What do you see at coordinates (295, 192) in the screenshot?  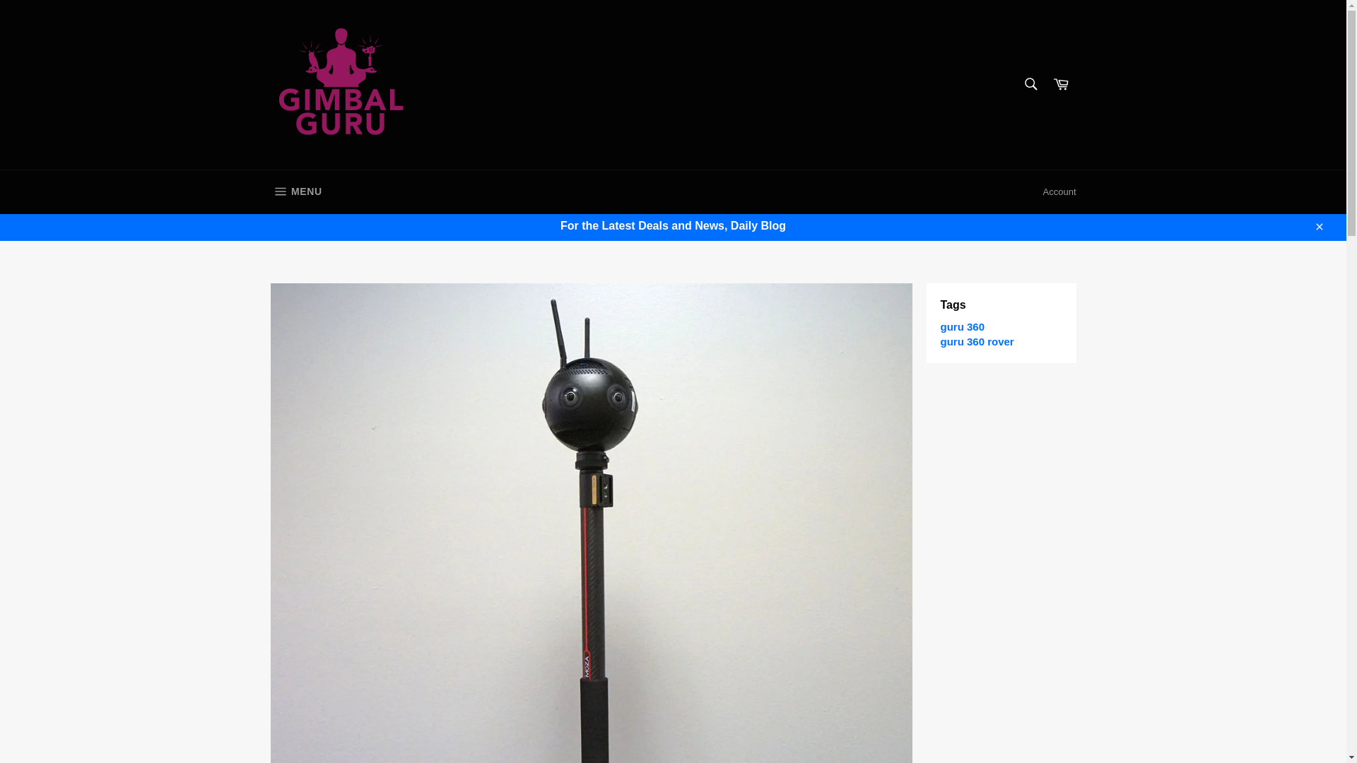 I see `Search` at bounding box center [295, 192].